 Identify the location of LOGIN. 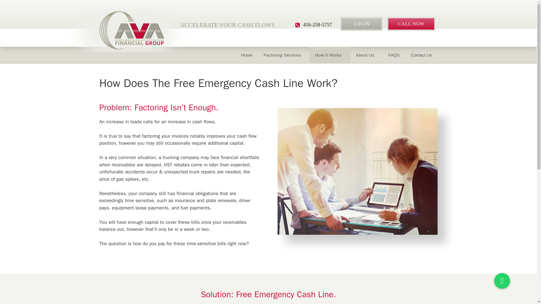
(362, 24).